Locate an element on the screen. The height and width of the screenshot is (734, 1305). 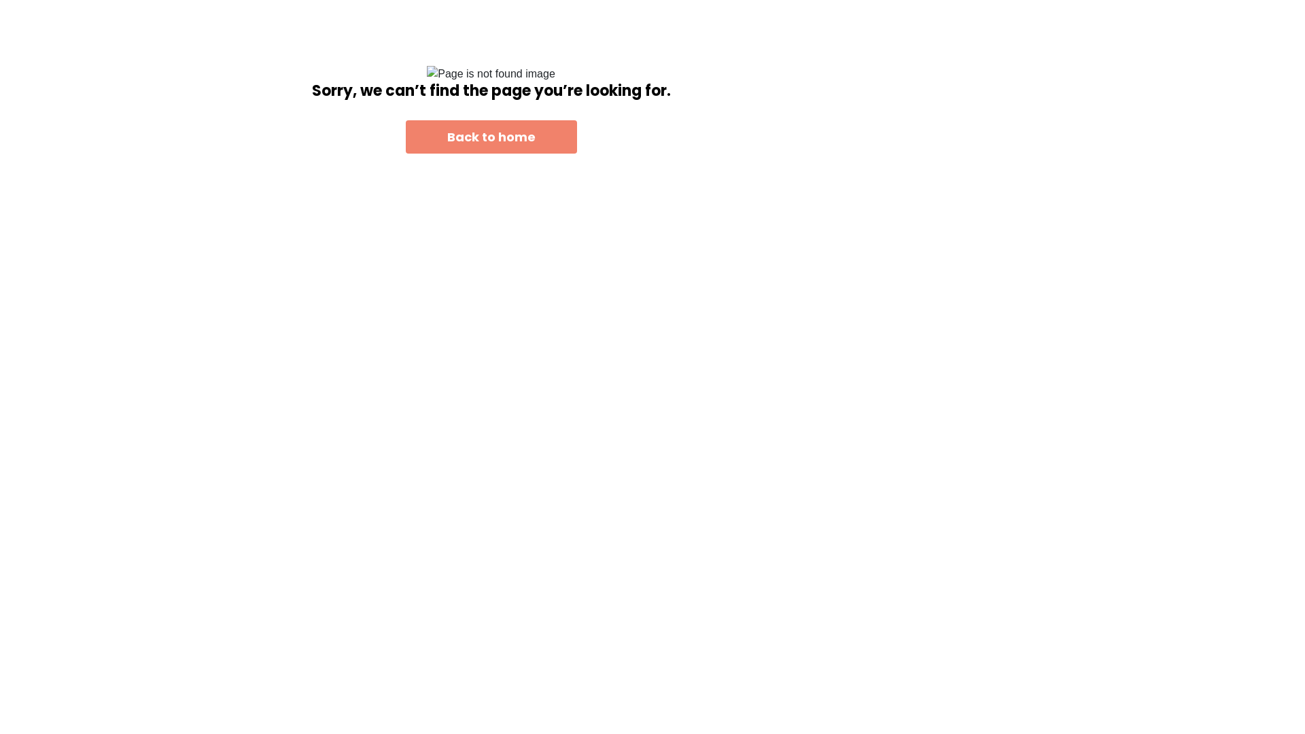
Back to home is located at coordinates (491, 137).